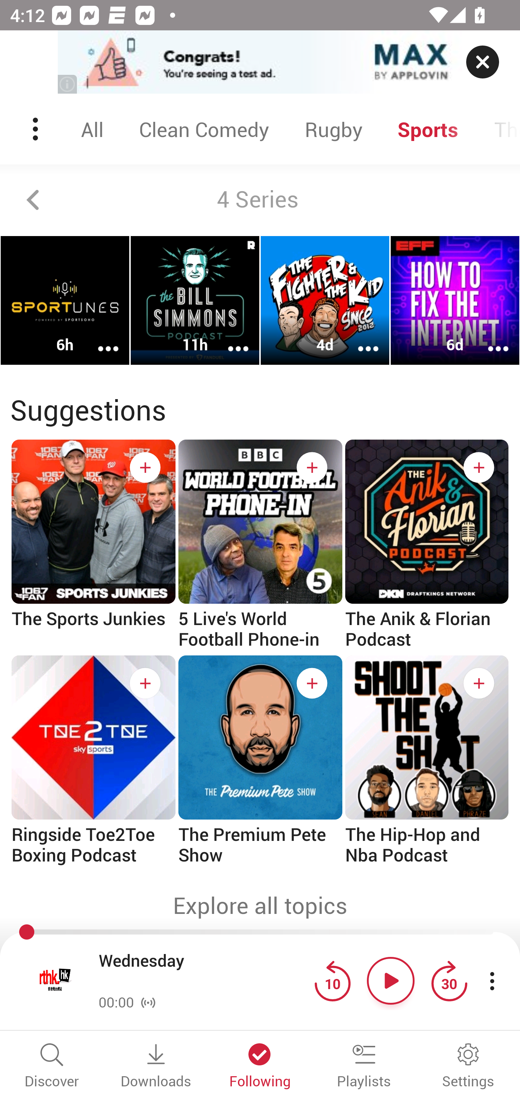  Describe the element at coordinates (489, 339) in the screenshot. I see `More options` at that location.